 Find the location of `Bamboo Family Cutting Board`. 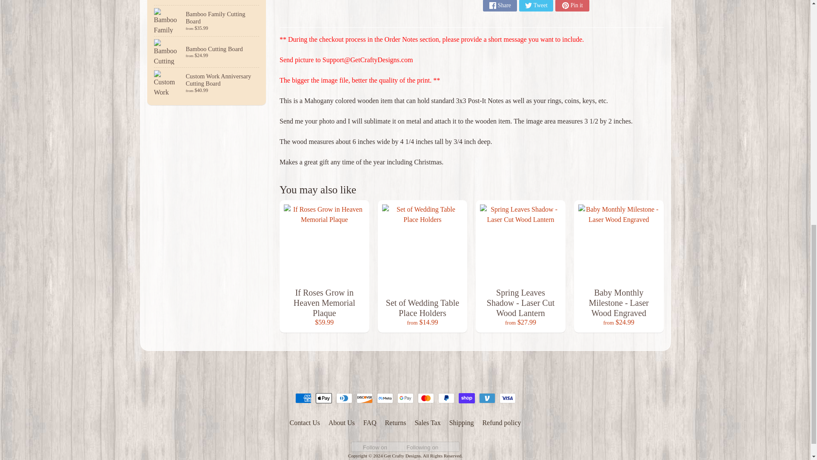

Bamboo Family Cutting Board is located at coordinates (207, 20).